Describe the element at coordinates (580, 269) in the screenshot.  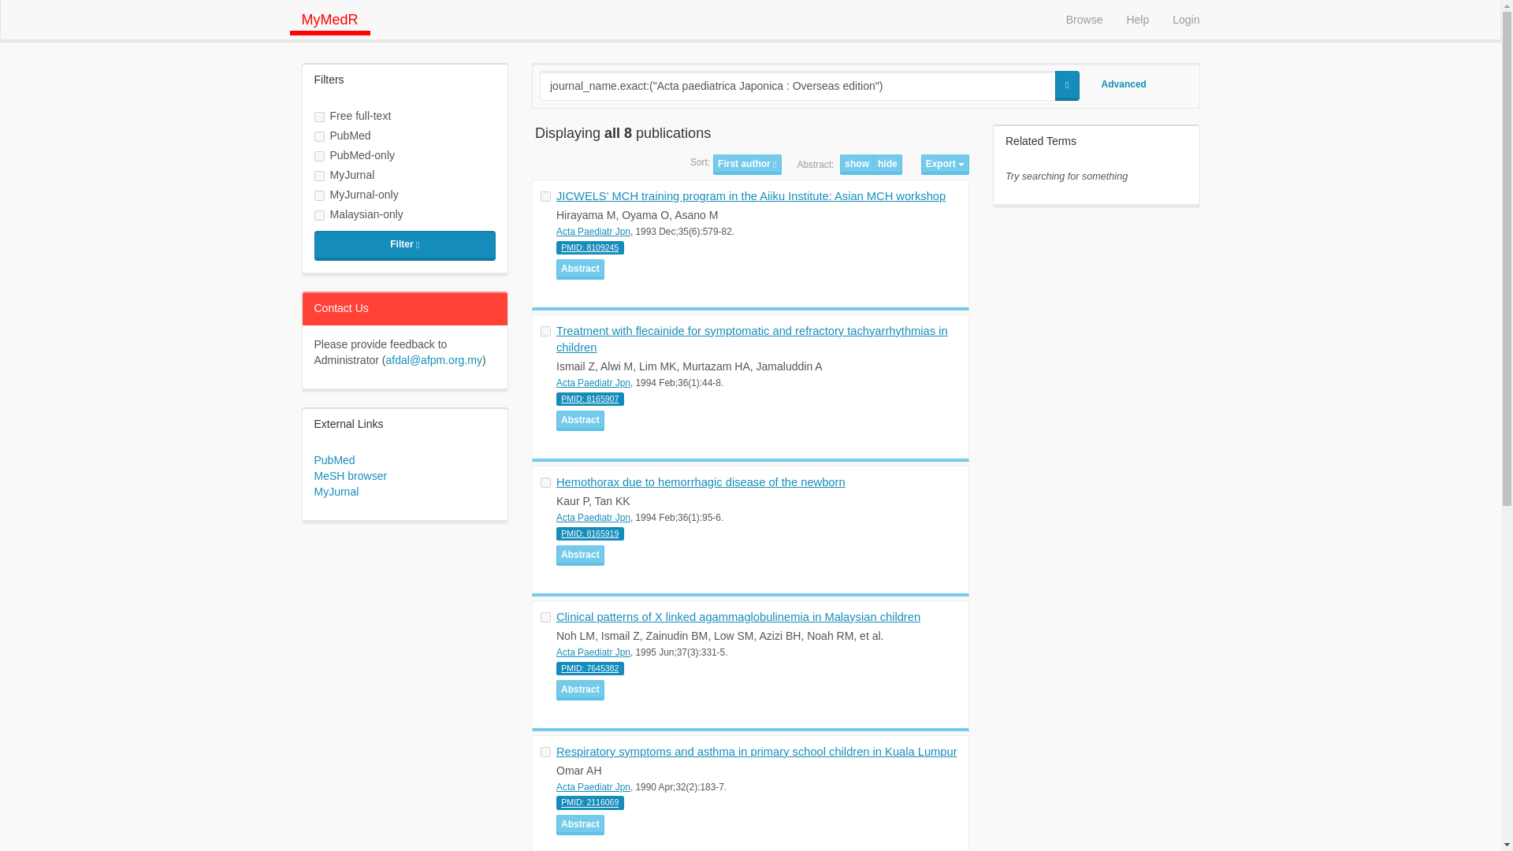
I see `Abstract` at that location.